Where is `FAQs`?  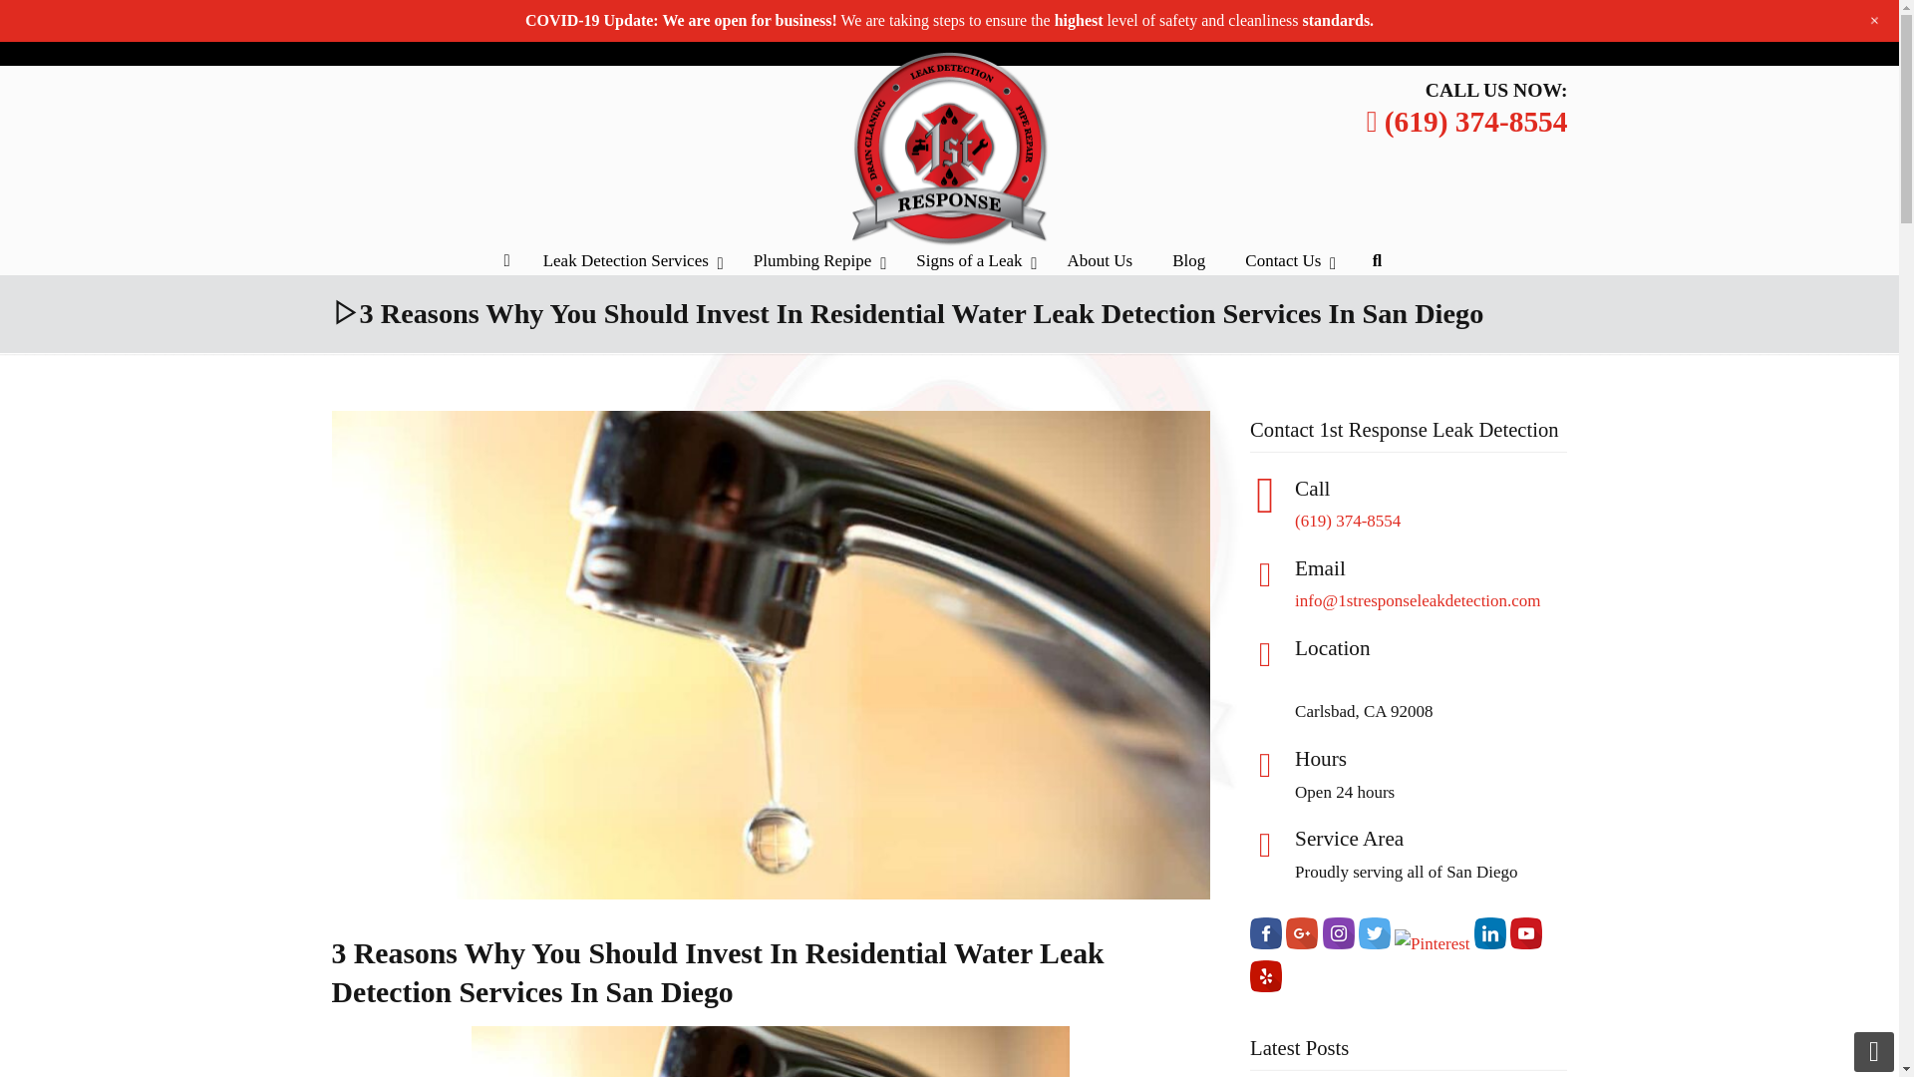 FAQs is located at coordinates (1081, 22).